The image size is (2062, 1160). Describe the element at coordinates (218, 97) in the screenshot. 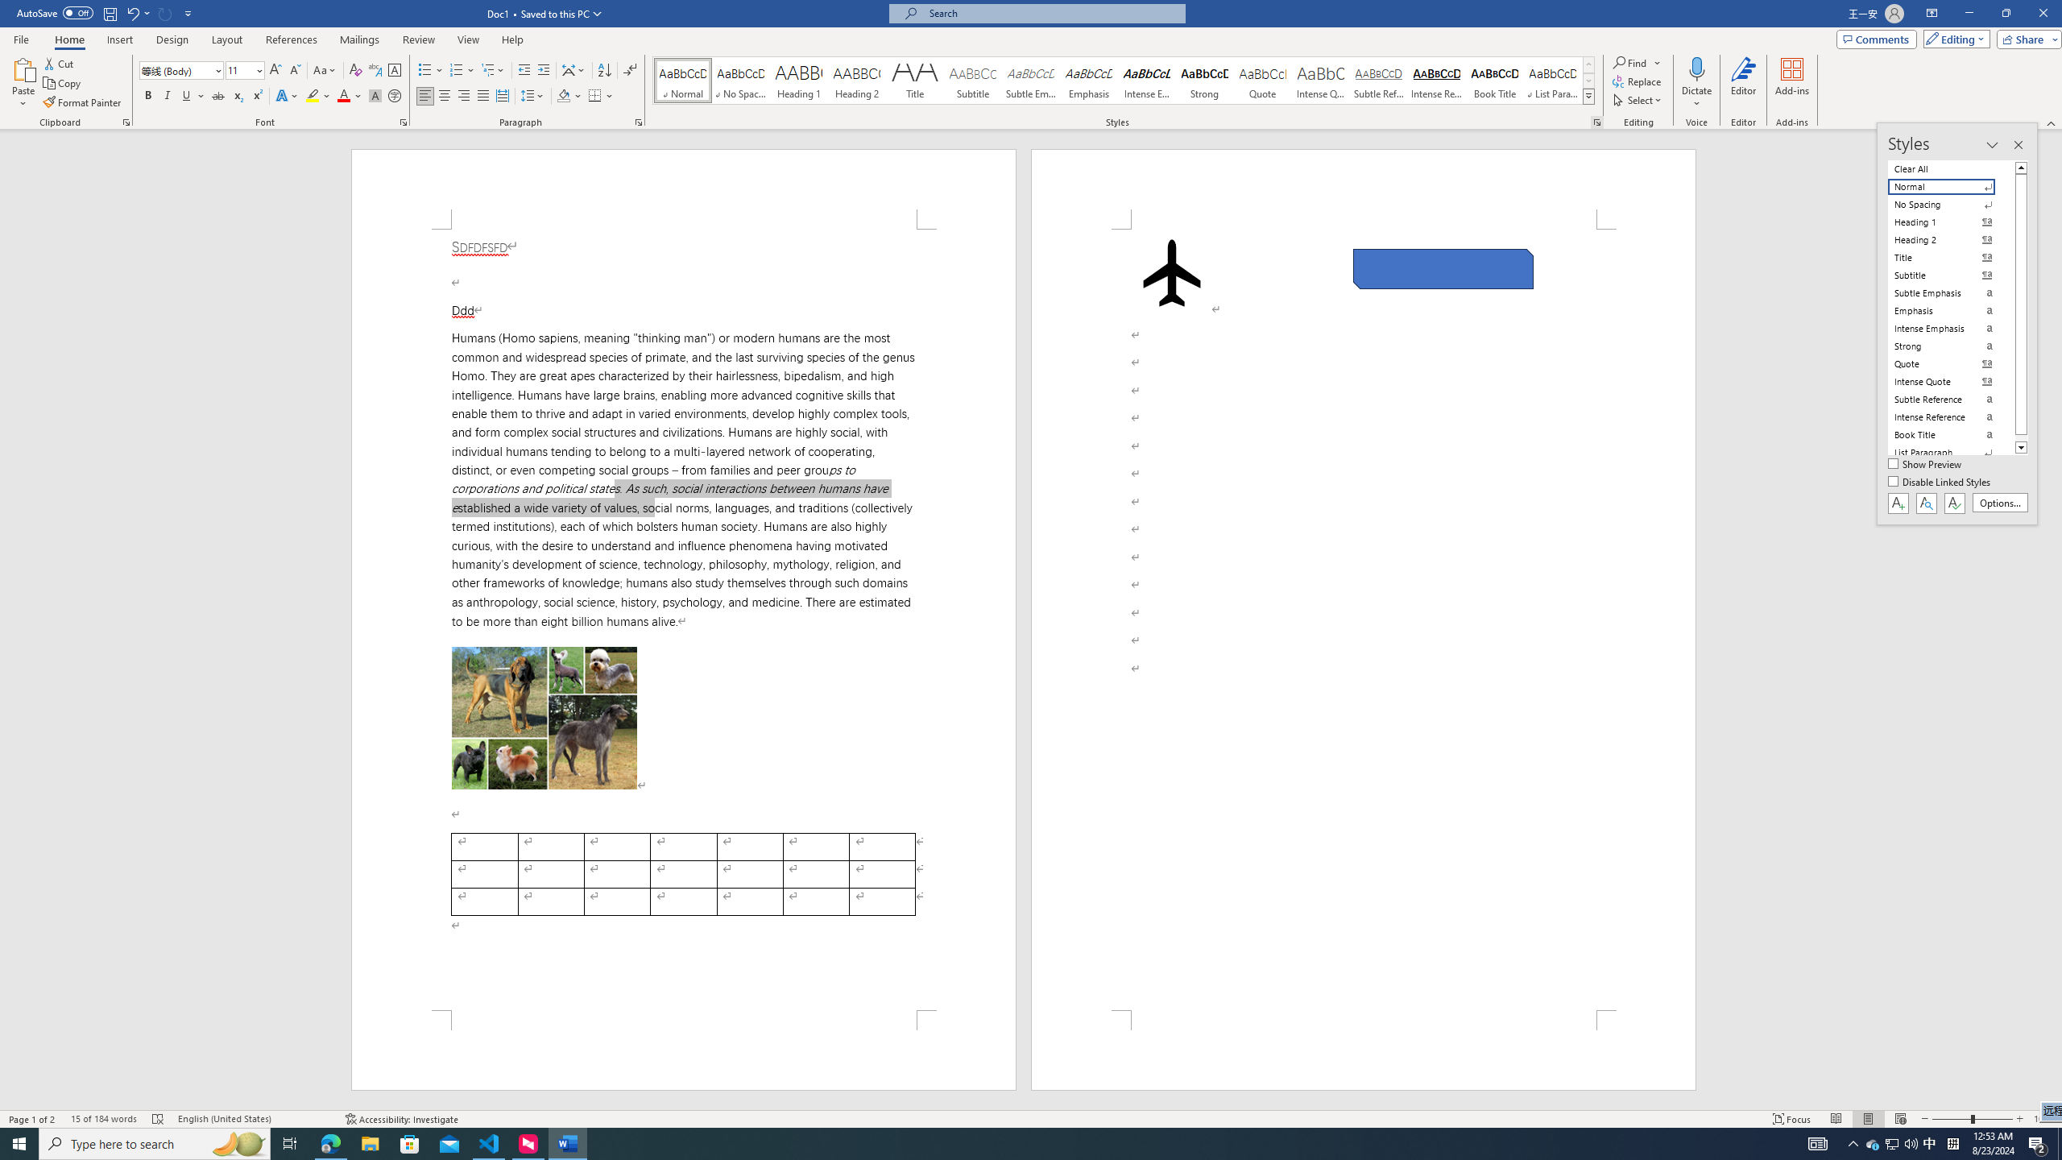

I see `Strikethrough` at that location.